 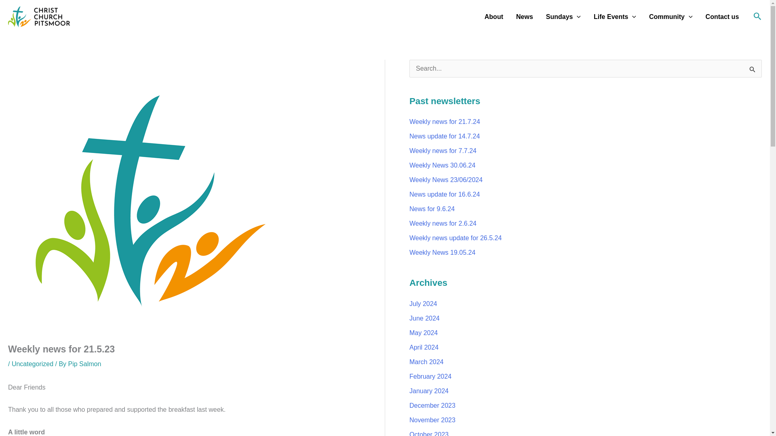 What do you see at coordinates (722, 17) in the screenshot?
I see `Contact us` at bounding box center [722, 17].